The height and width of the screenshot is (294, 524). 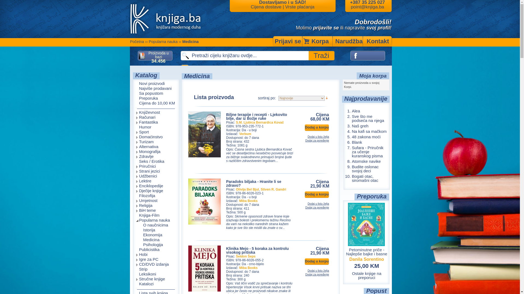 I want to click on Verbum, so click(x=245, y=134).